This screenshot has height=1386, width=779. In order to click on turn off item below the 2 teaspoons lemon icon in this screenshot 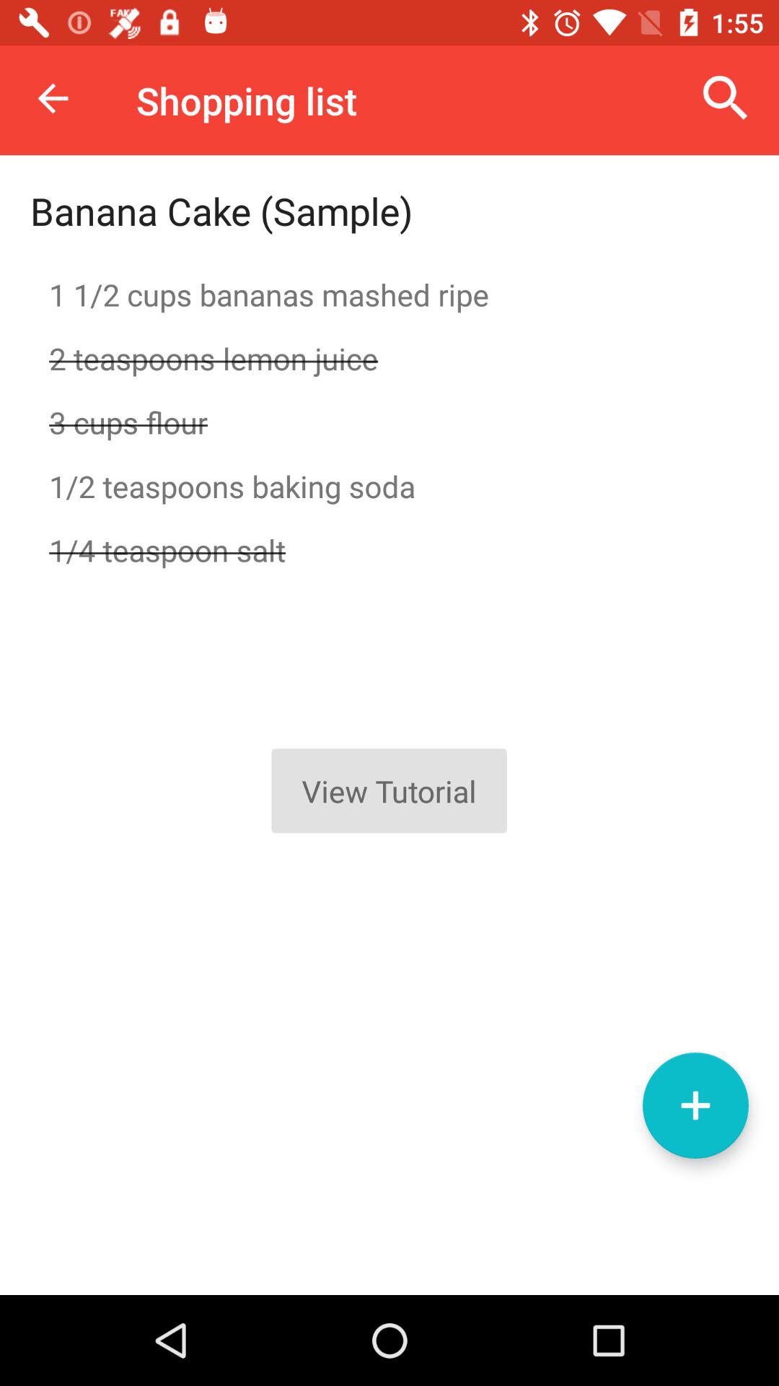, I will do `click(389, 422)`.